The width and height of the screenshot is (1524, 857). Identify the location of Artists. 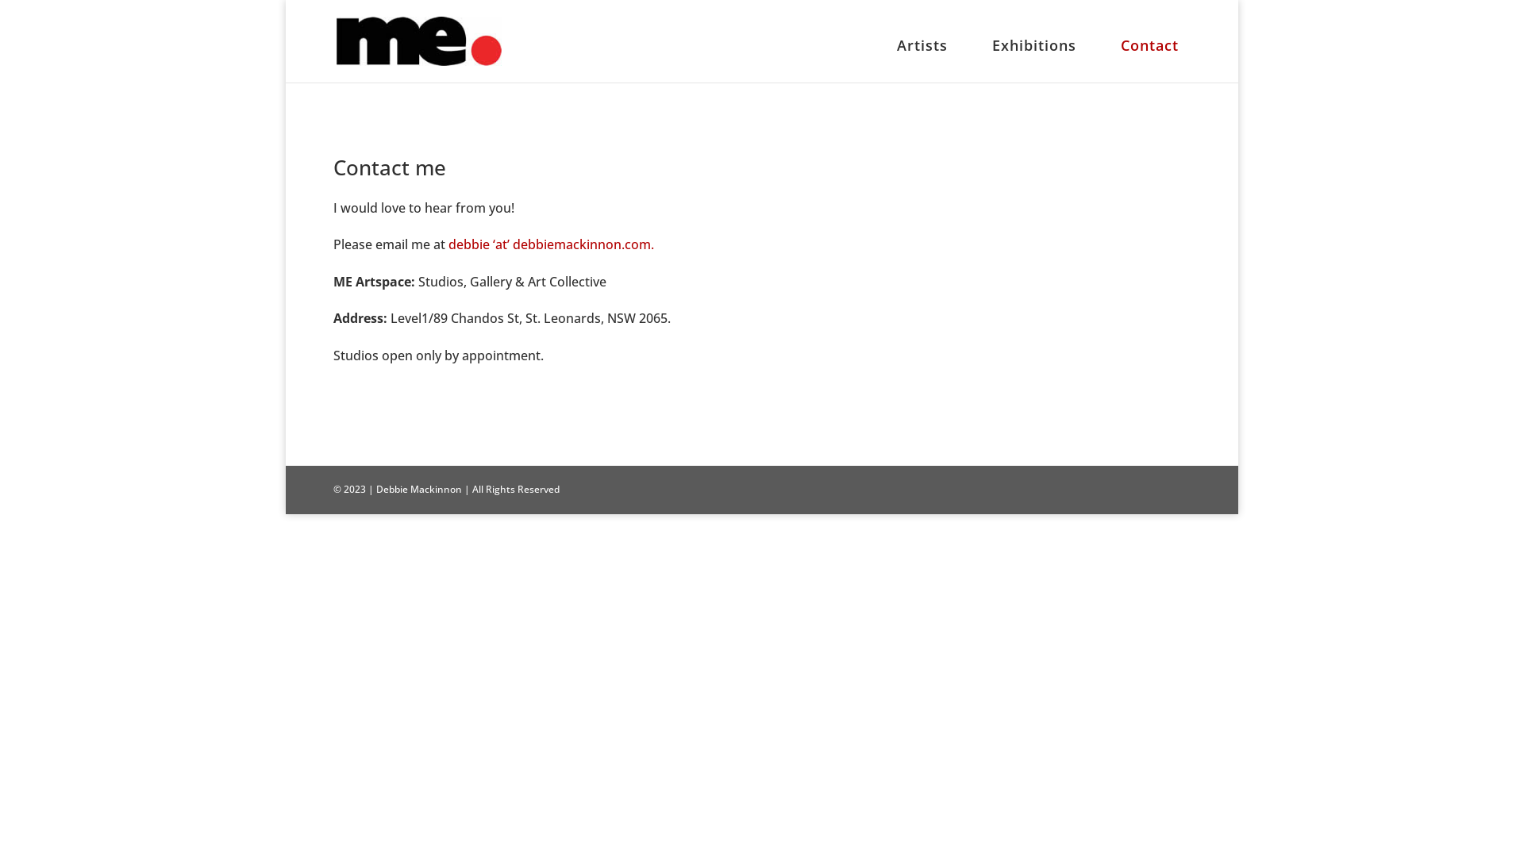
(922, 57).